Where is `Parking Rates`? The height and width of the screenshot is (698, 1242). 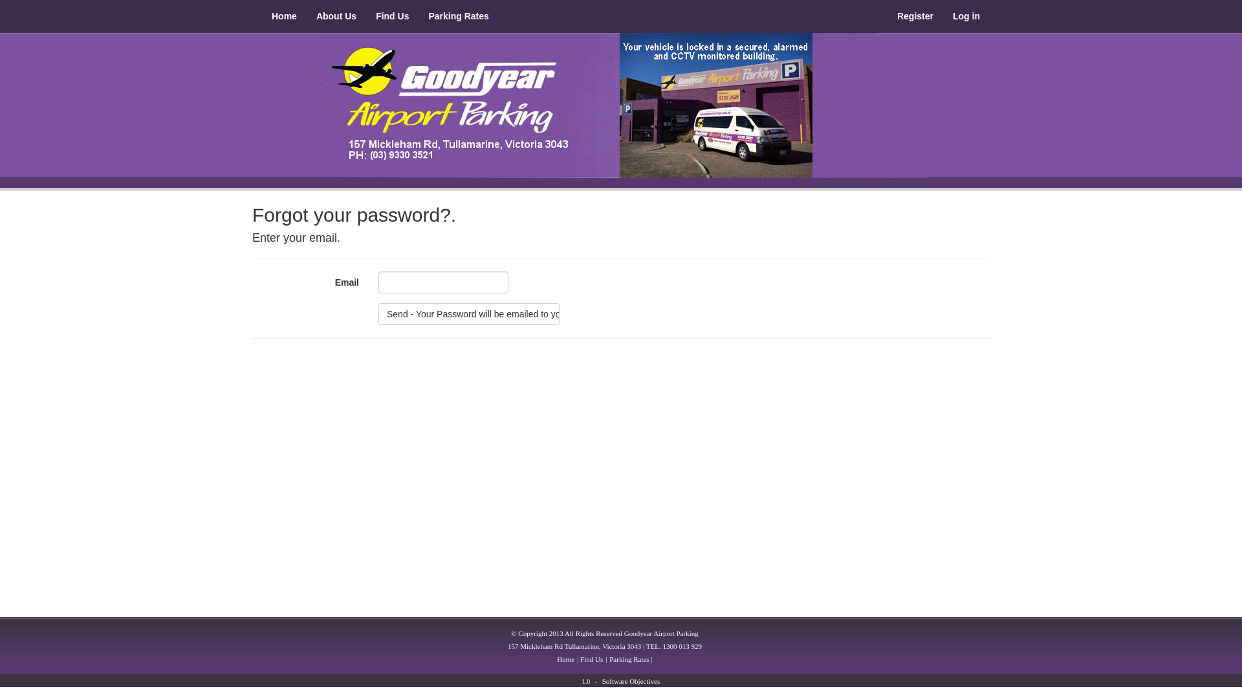
Parking Rates is located at coordinates (629, 659).